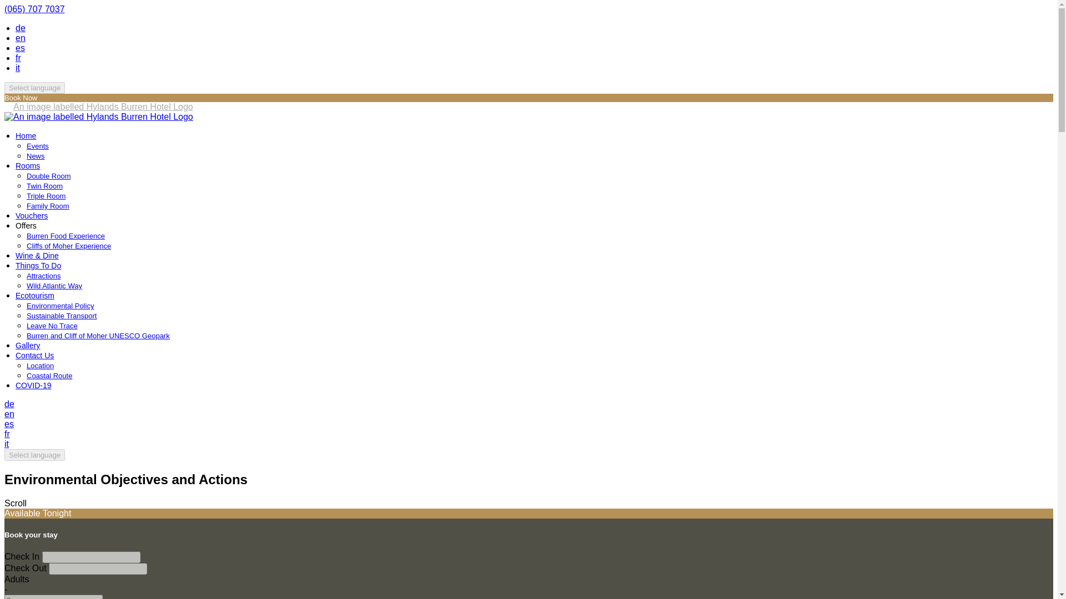  Describe the element at coordinates (54, 285) in the screenshot. I see `Wild Atlantic Way` at that location.